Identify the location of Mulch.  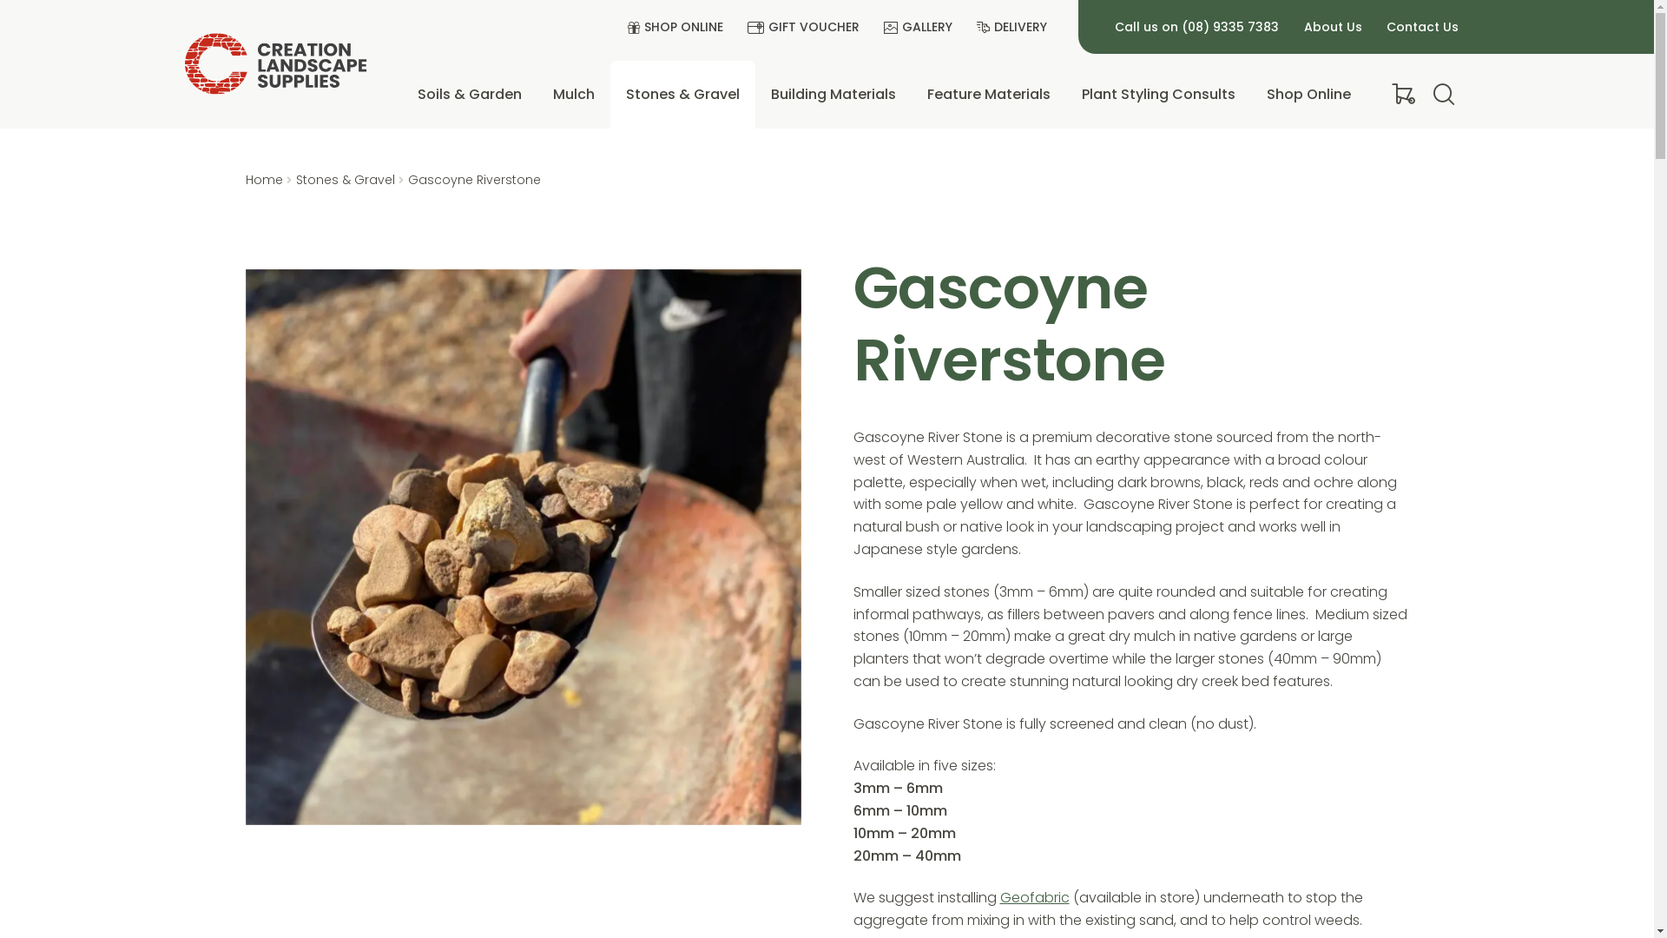
(574, 95).